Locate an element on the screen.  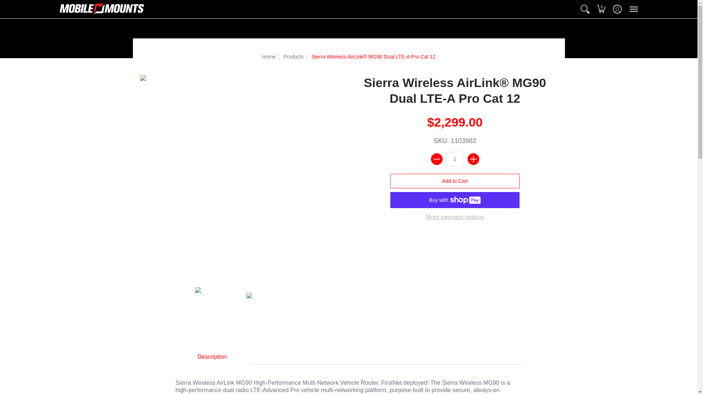
Products is located at coordinates (293, 56).